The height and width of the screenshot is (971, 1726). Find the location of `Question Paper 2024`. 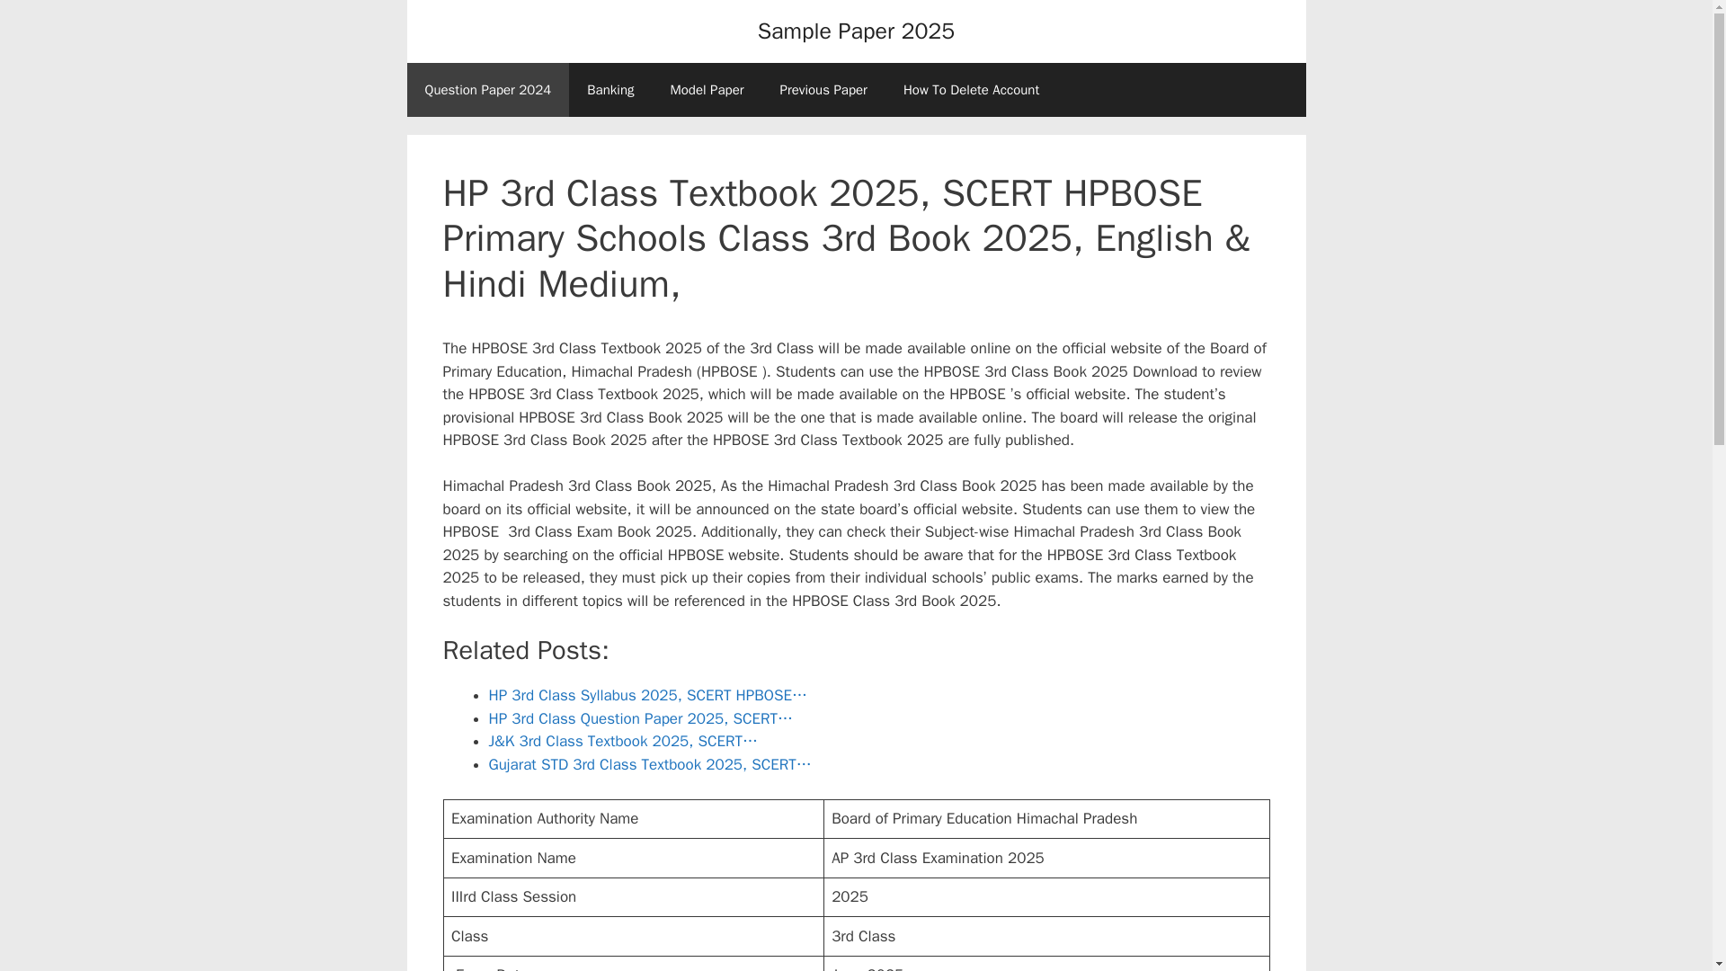

Question Paper 2024 is located at coordinates (487, 90).